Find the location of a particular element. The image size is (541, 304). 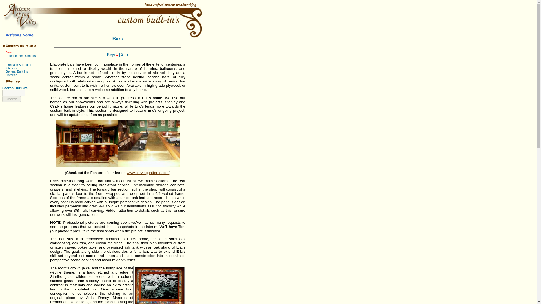

Libraries is located at coordinates (11, 75).